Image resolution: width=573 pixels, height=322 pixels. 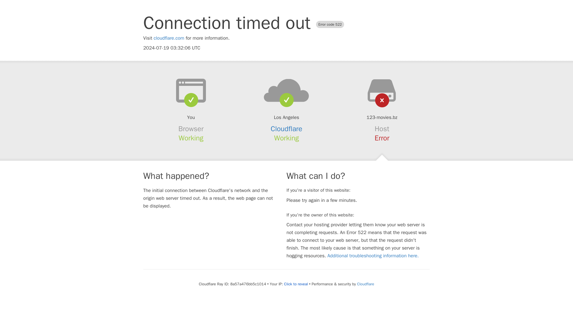 What do you see at coordinates (169, 38) in the screenshot?
I see `cloudflare.com` at bounding box center [169, 38].